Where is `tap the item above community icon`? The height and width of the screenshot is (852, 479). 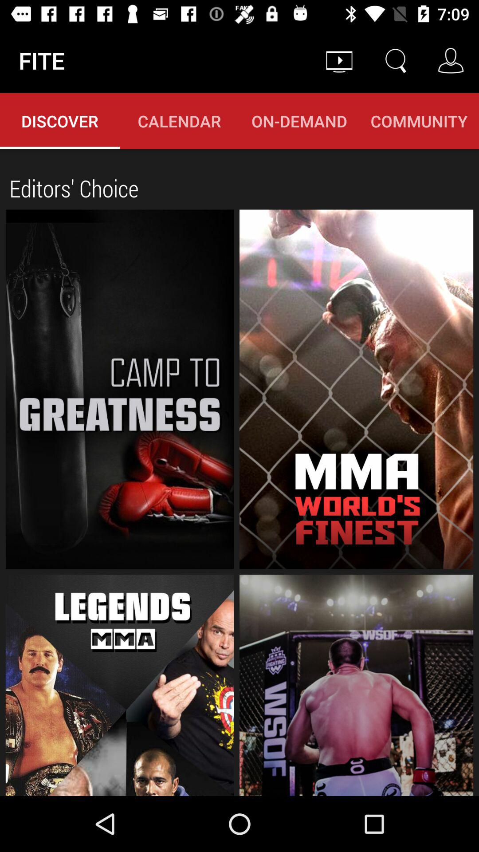
tap the item above community icon is located at coordinates (395, 60).